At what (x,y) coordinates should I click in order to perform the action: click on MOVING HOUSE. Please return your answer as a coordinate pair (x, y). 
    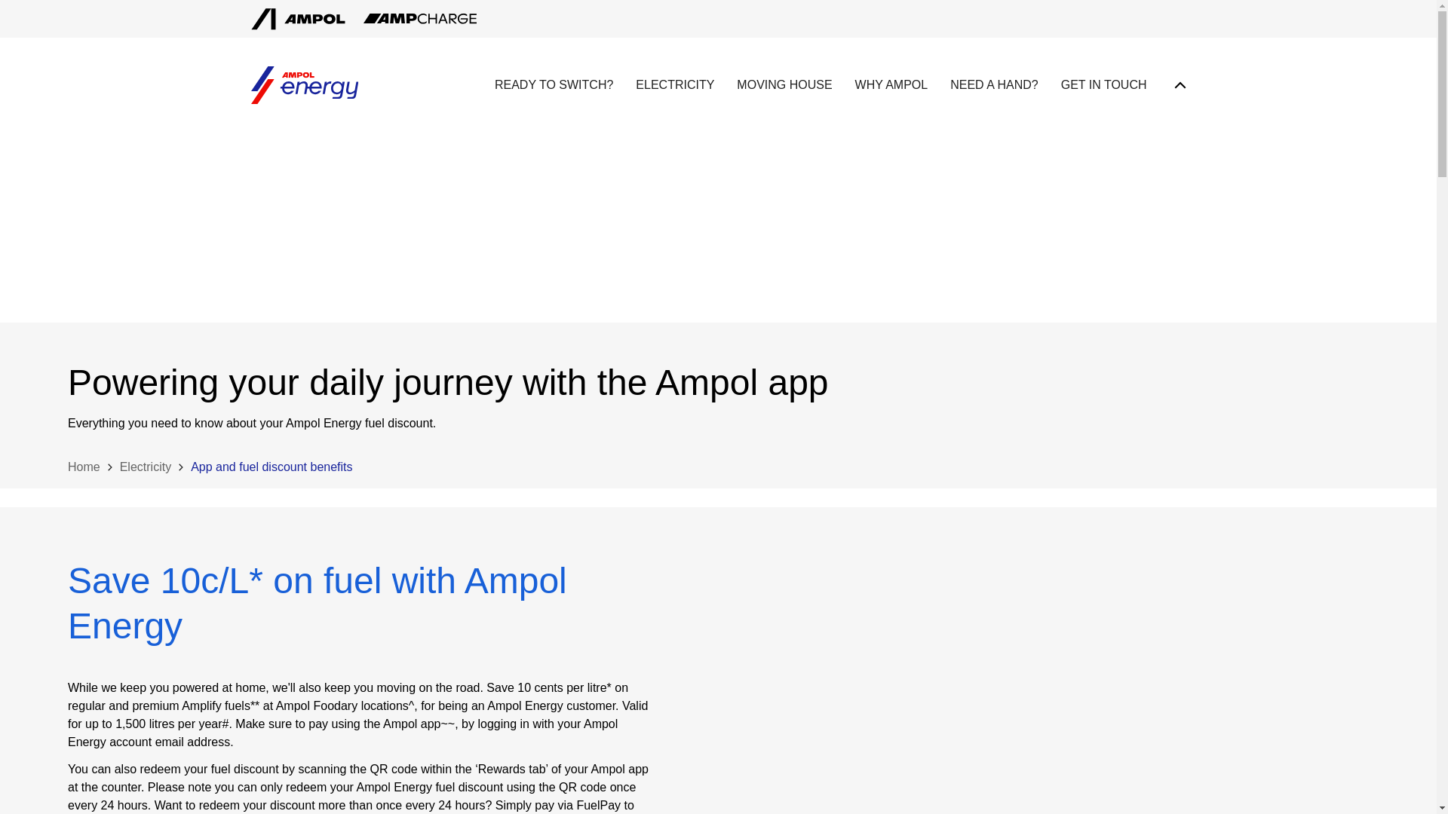
    Looking at the image, I should click on (784, 84).